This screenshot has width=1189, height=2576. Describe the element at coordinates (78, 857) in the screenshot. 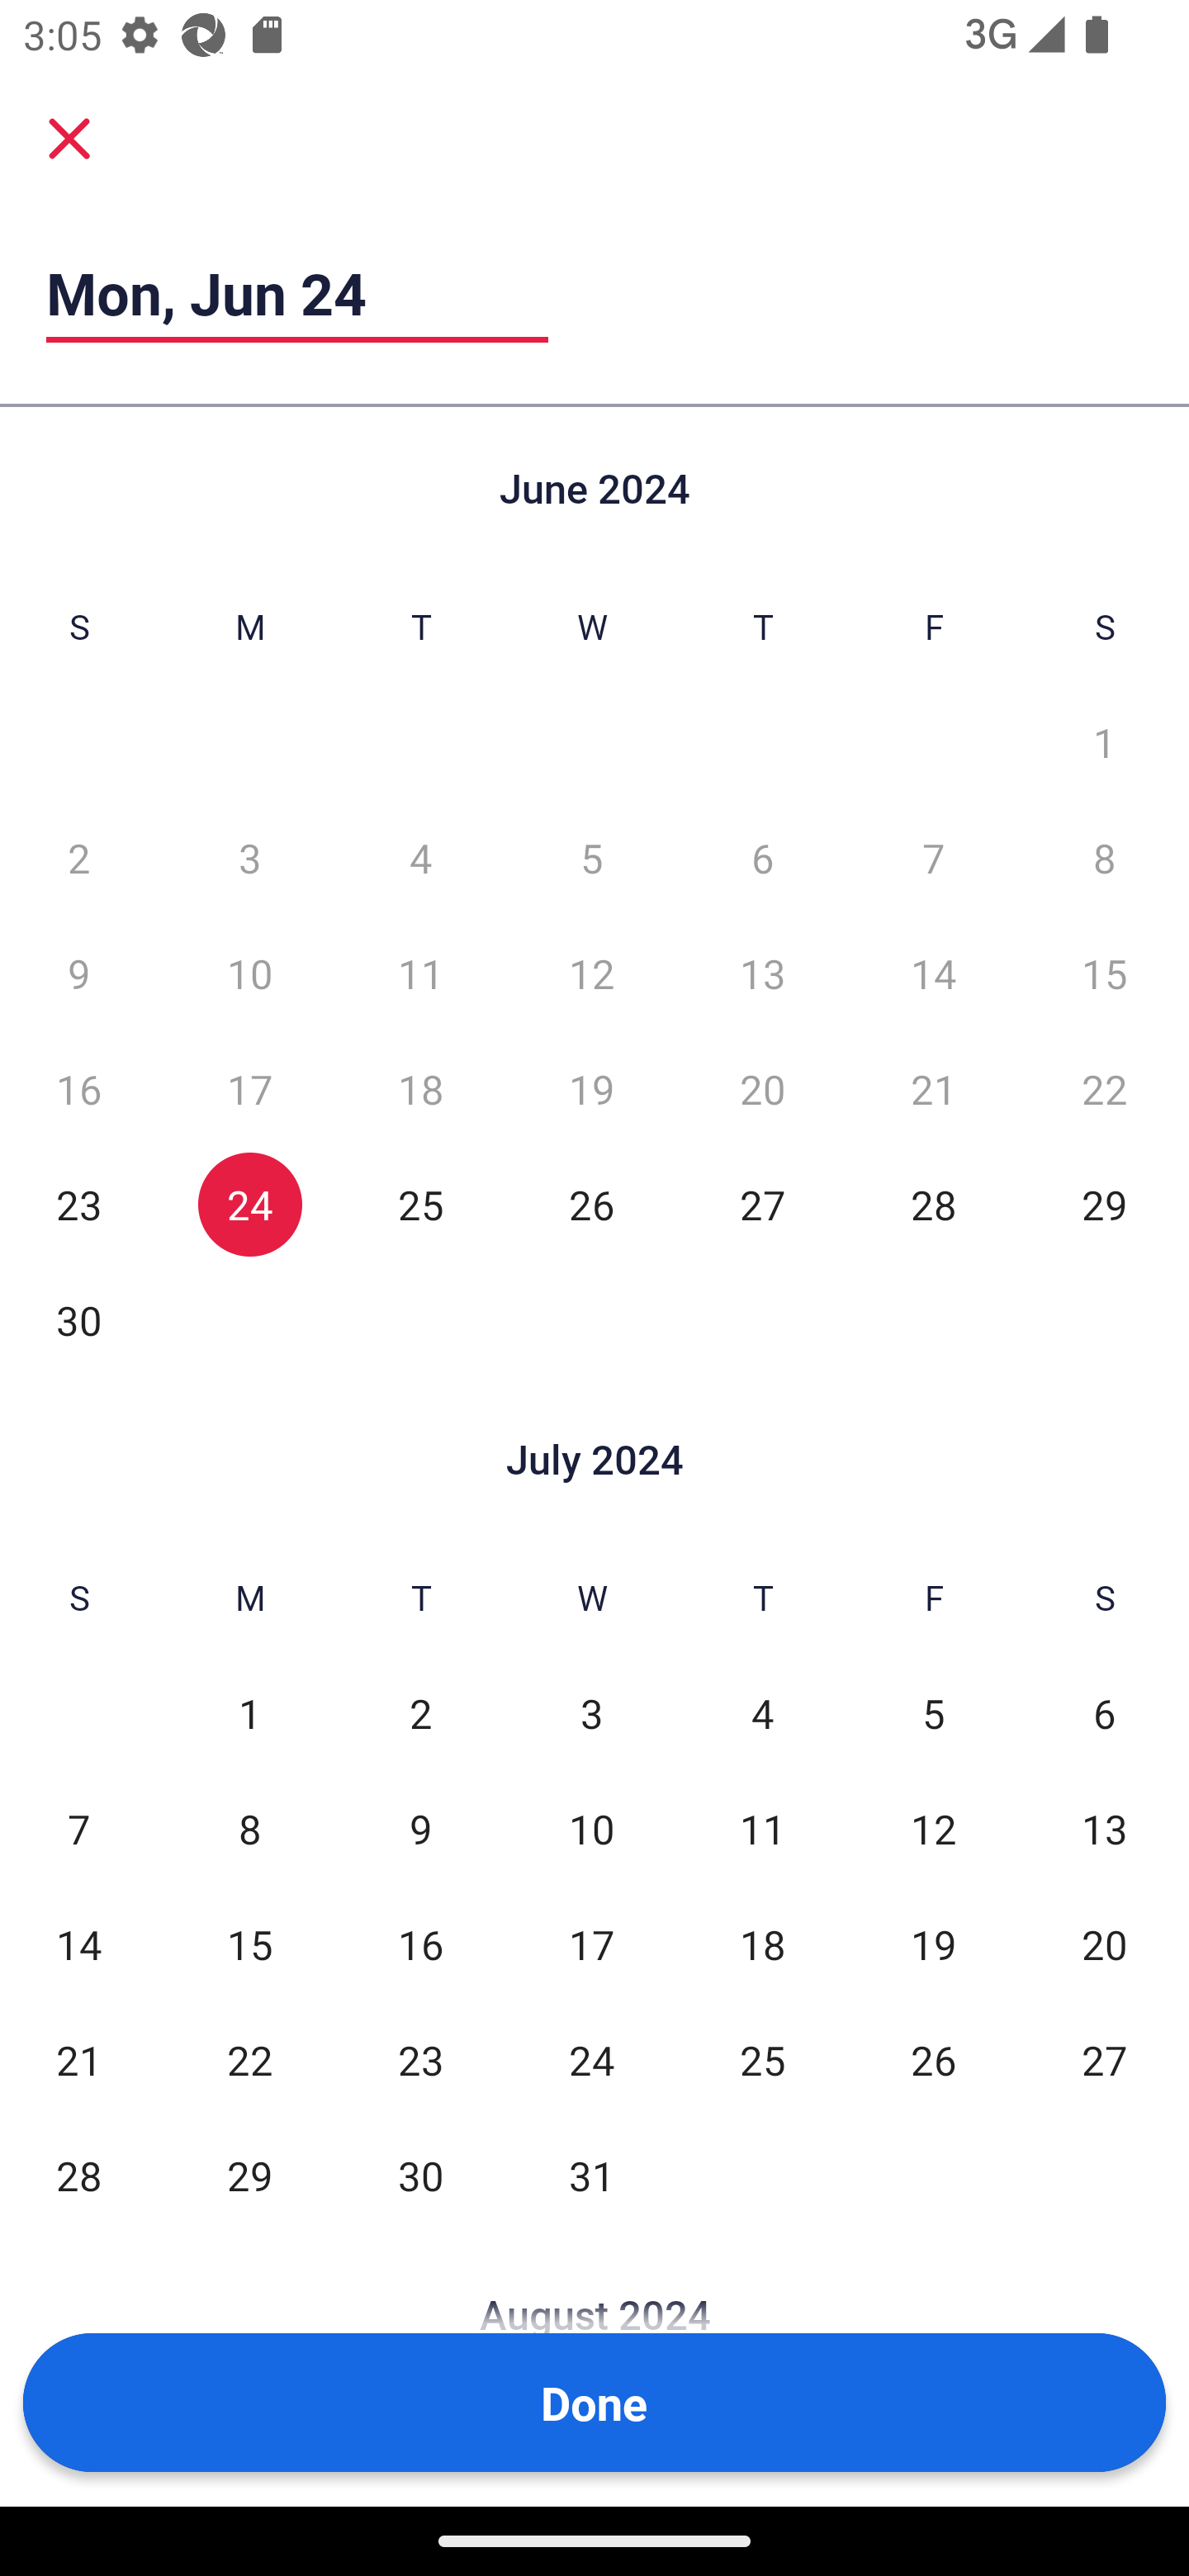

I see `2 Sun, Jun 2, Not Selected` at that location.